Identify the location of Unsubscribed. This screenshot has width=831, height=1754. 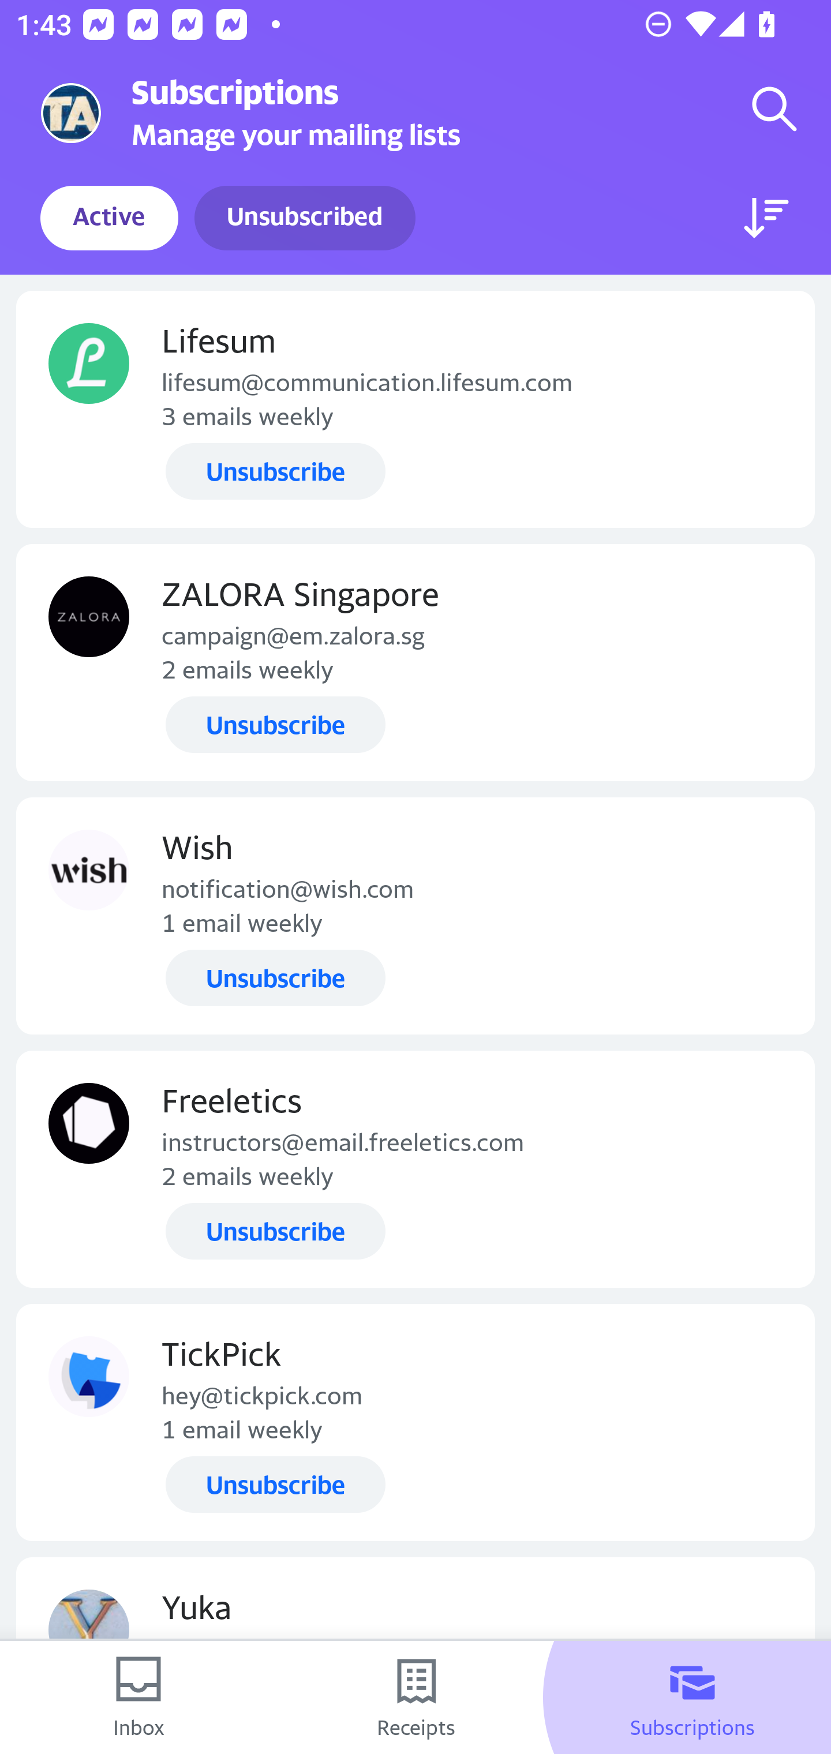
(305, 218).